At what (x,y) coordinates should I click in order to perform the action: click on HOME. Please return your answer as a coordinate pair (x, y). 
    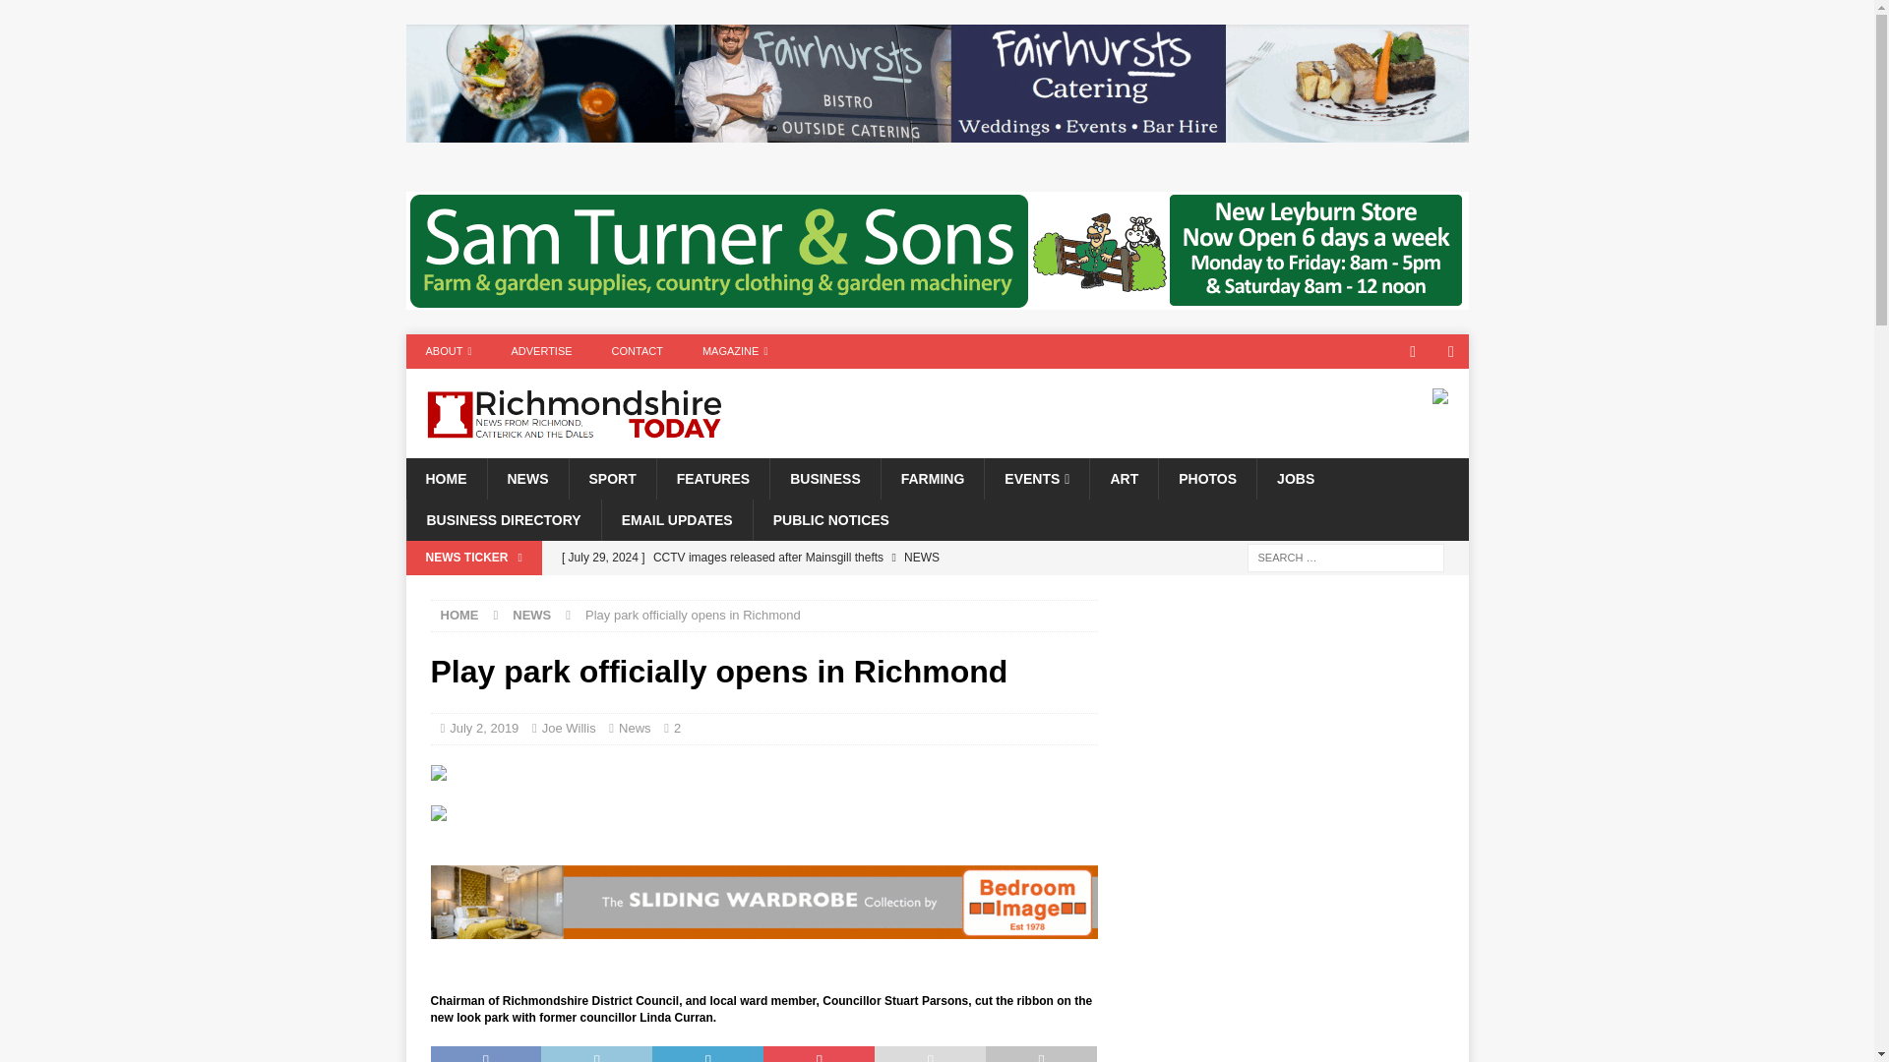
    Looking at the image, I should click on (459, 614).